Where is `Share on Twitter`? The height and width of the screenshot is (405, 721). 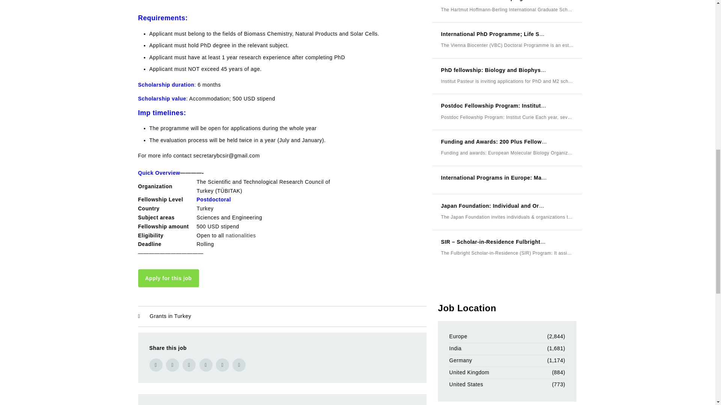 Share on Twitter is located at coordinates (172, 365).